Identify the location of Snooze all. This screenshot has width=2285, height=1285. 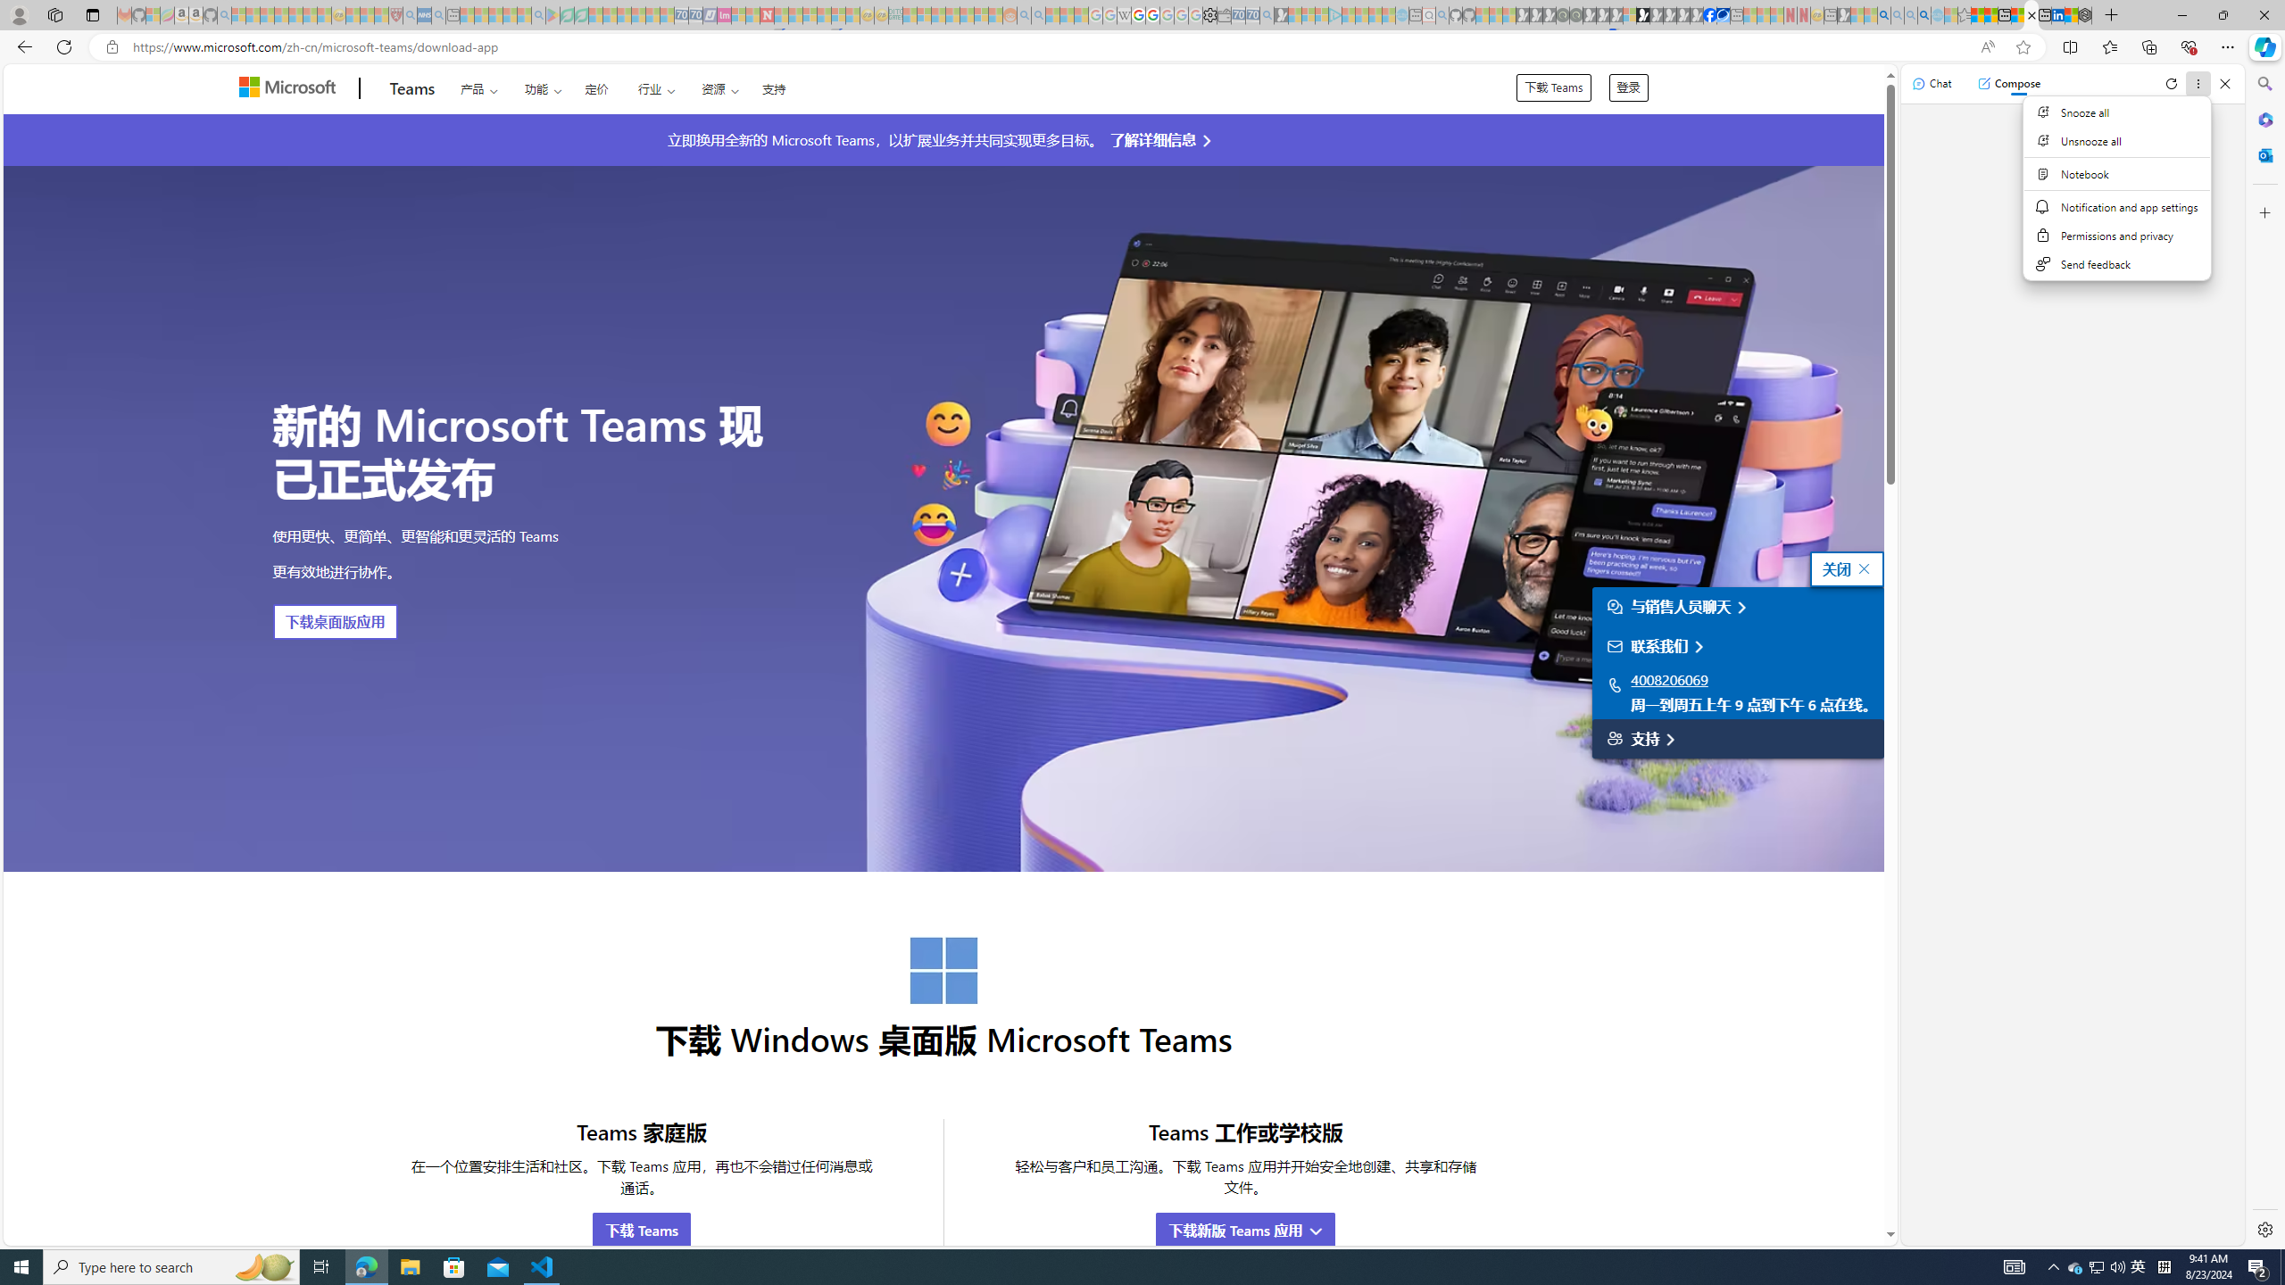
(2118, 112).